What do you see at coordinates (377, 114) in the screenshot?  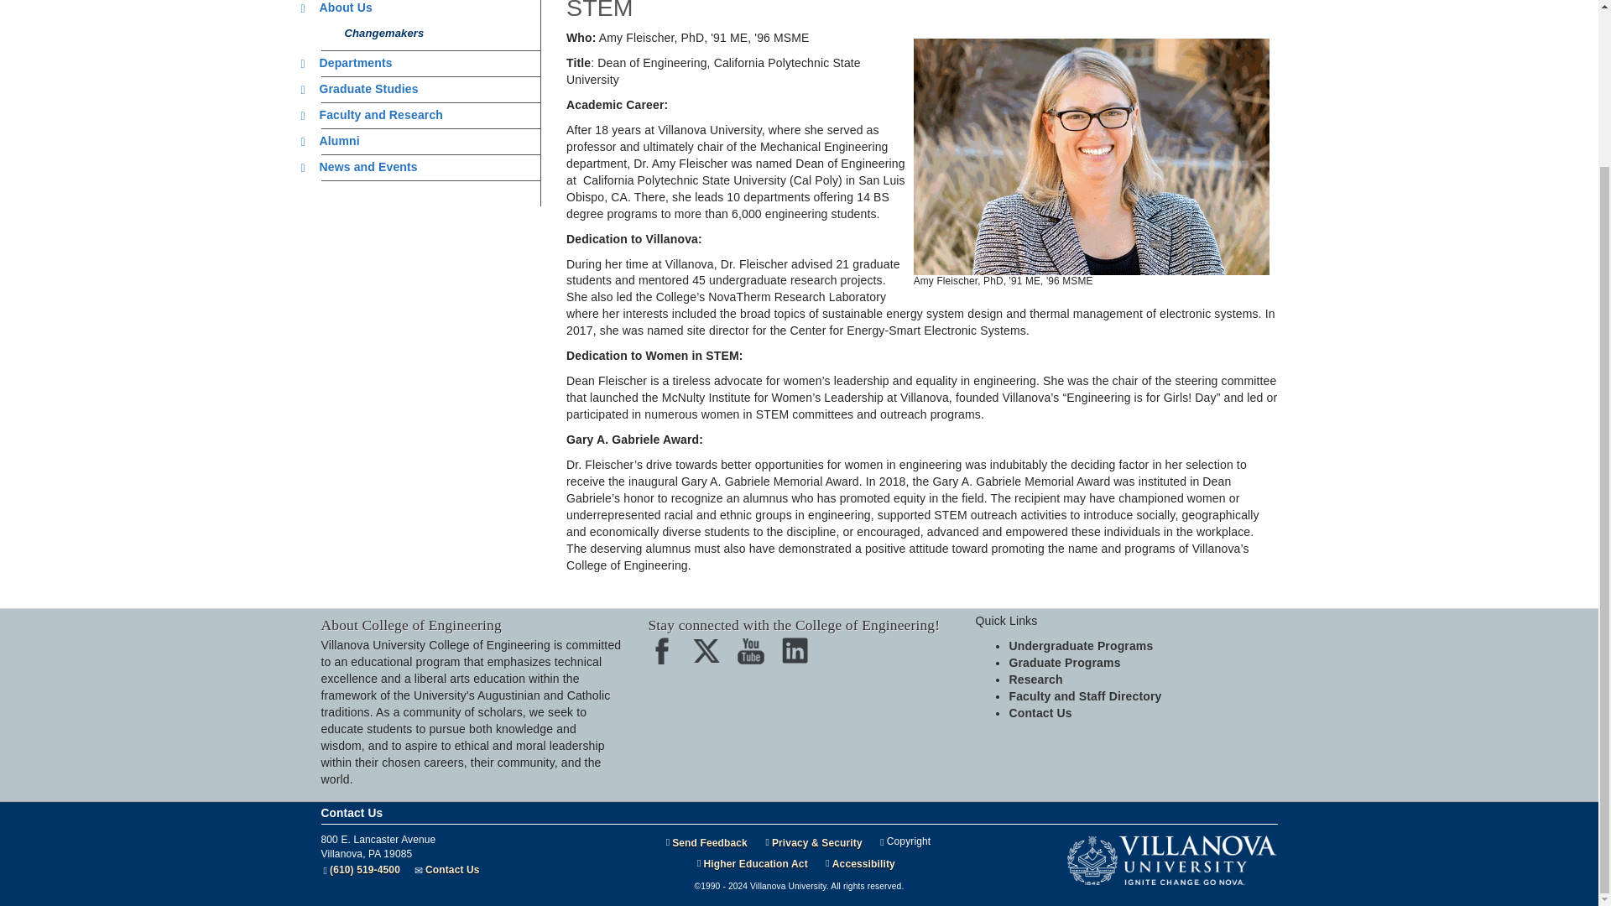 I see `Faculty and Research` at bounding box center [377, 114].